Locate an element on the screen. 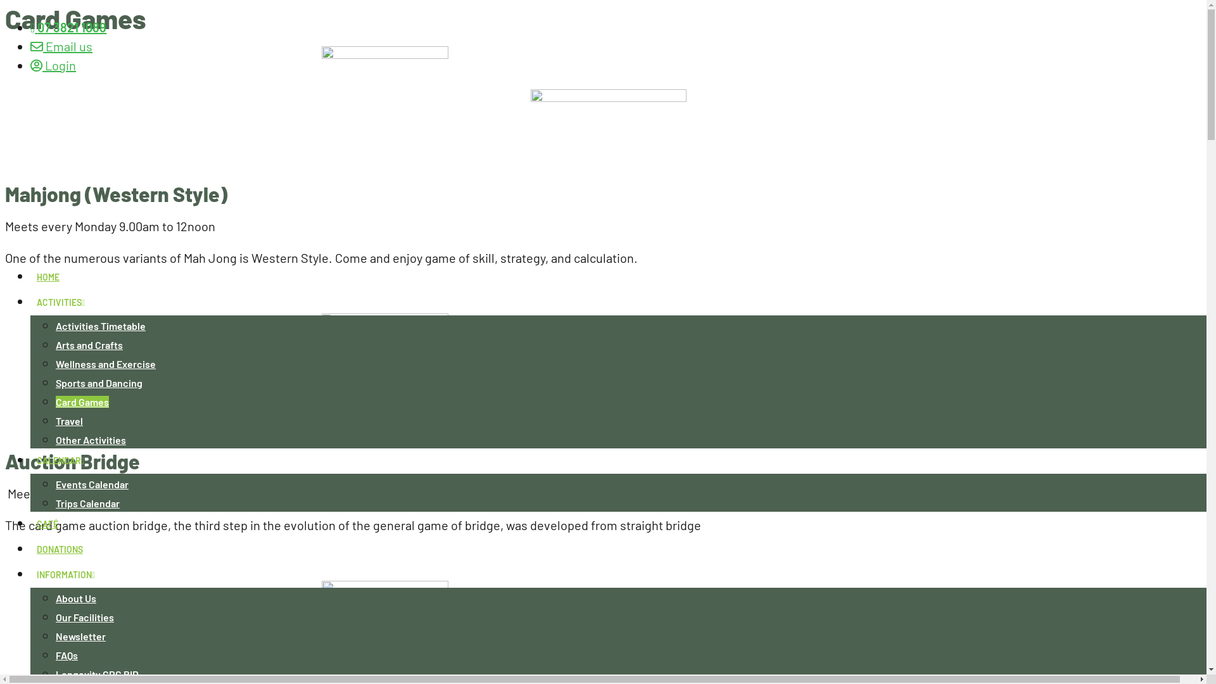  Arts and Crafts is located at coordinates (89, 345).